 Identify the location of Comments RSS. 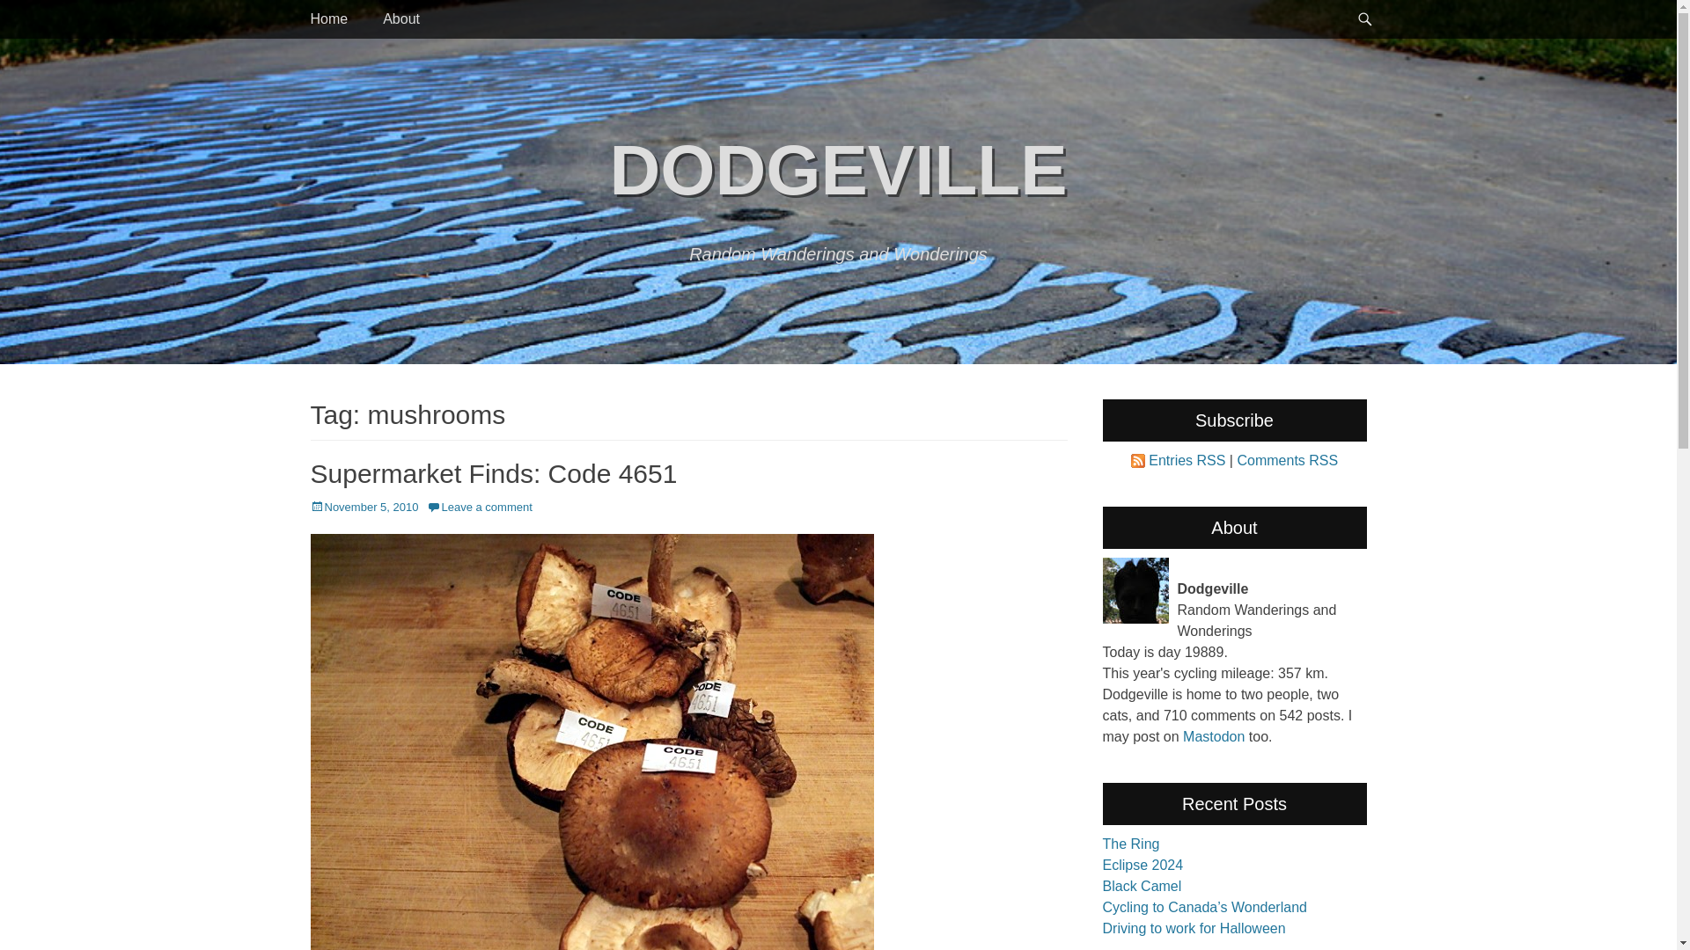
(1287, 461).